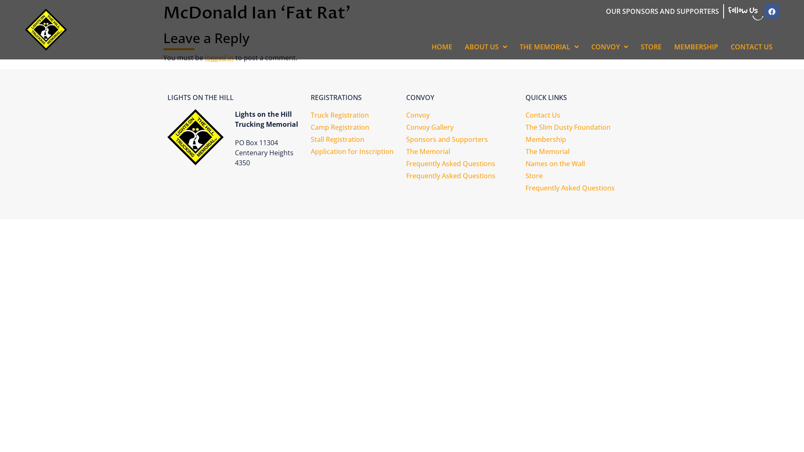 This screenshot has height=452, width=804. What do you see at coordinates (461, 127) in the screenshot?
I see `Convoy Gallery` at bounding box center [461, 127].